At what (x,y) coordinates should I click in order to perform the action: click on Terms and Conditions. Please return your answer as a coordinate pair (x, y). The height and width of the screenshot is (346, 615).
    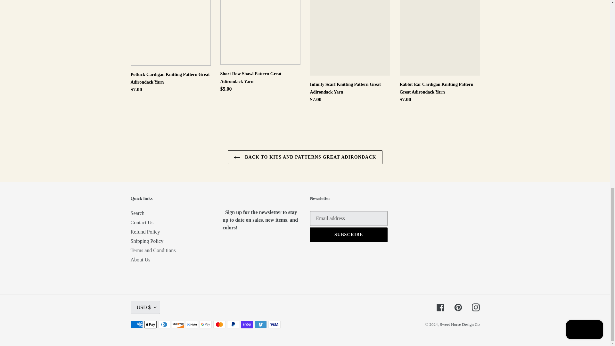
    Looking at the image, I should click on (153, 250).